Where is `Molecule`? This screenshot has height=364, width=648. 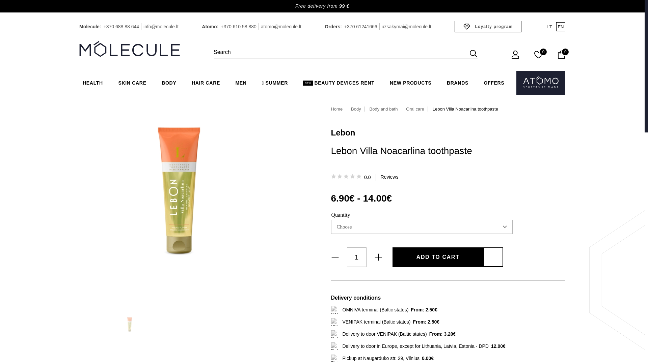 Molecule is located at coordinates (130, 49).